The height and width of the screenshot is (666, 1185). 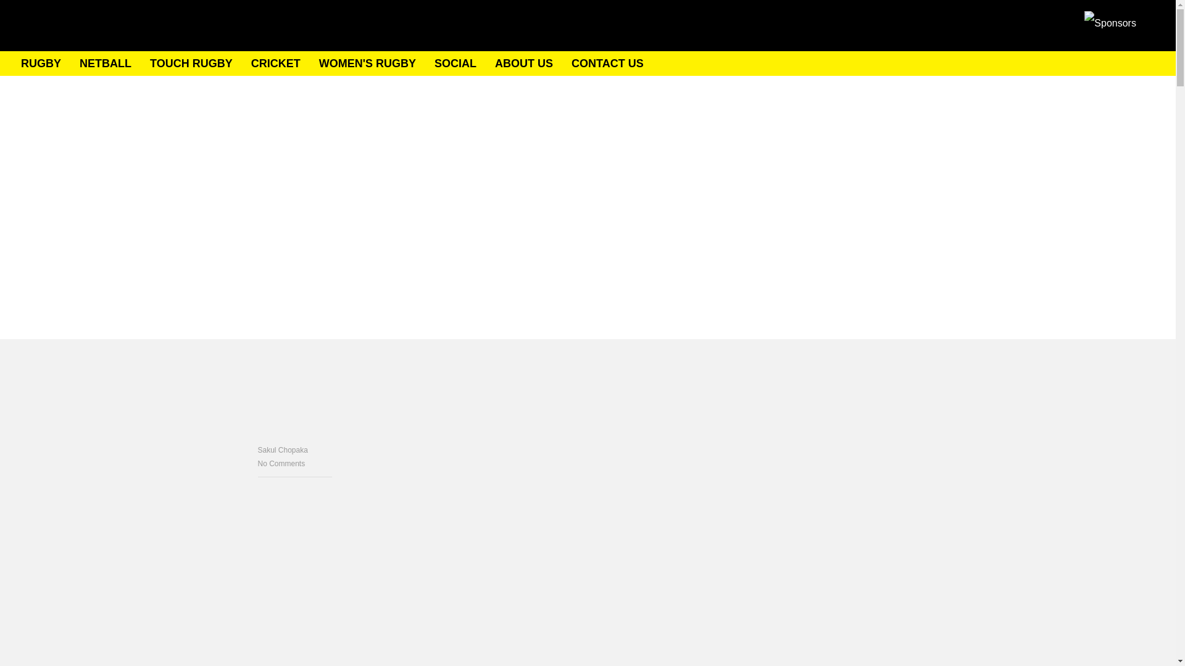 I want to click on TOUCH RUGBY, so click(x=191, y=64).